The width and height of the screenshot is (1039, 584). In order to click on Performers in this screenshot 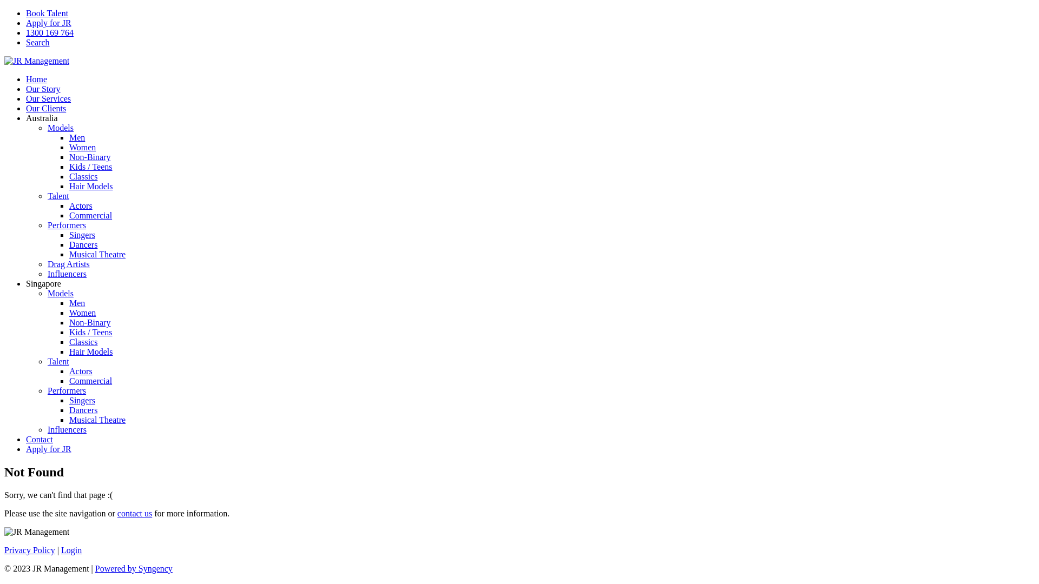, I will do `click(67, 225)`.